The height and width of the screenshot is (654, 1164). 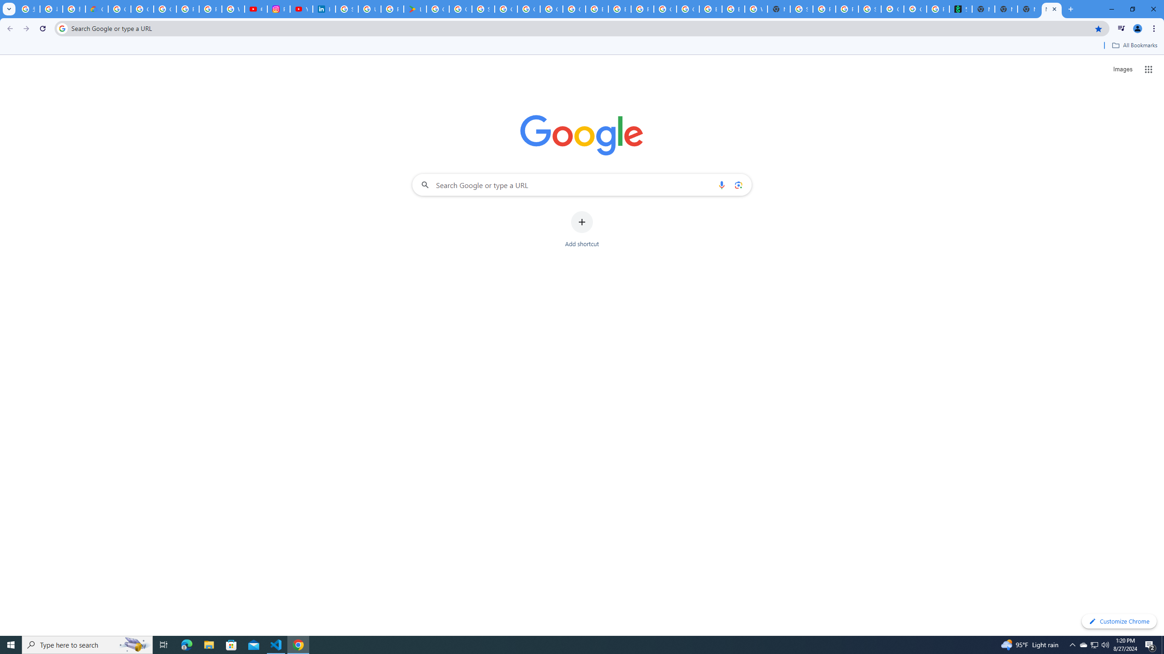 What do you see at coordinates (484, 9) in the screenshot?
I see `Sign in - Google Accounts` at bounding box center [484, 9].